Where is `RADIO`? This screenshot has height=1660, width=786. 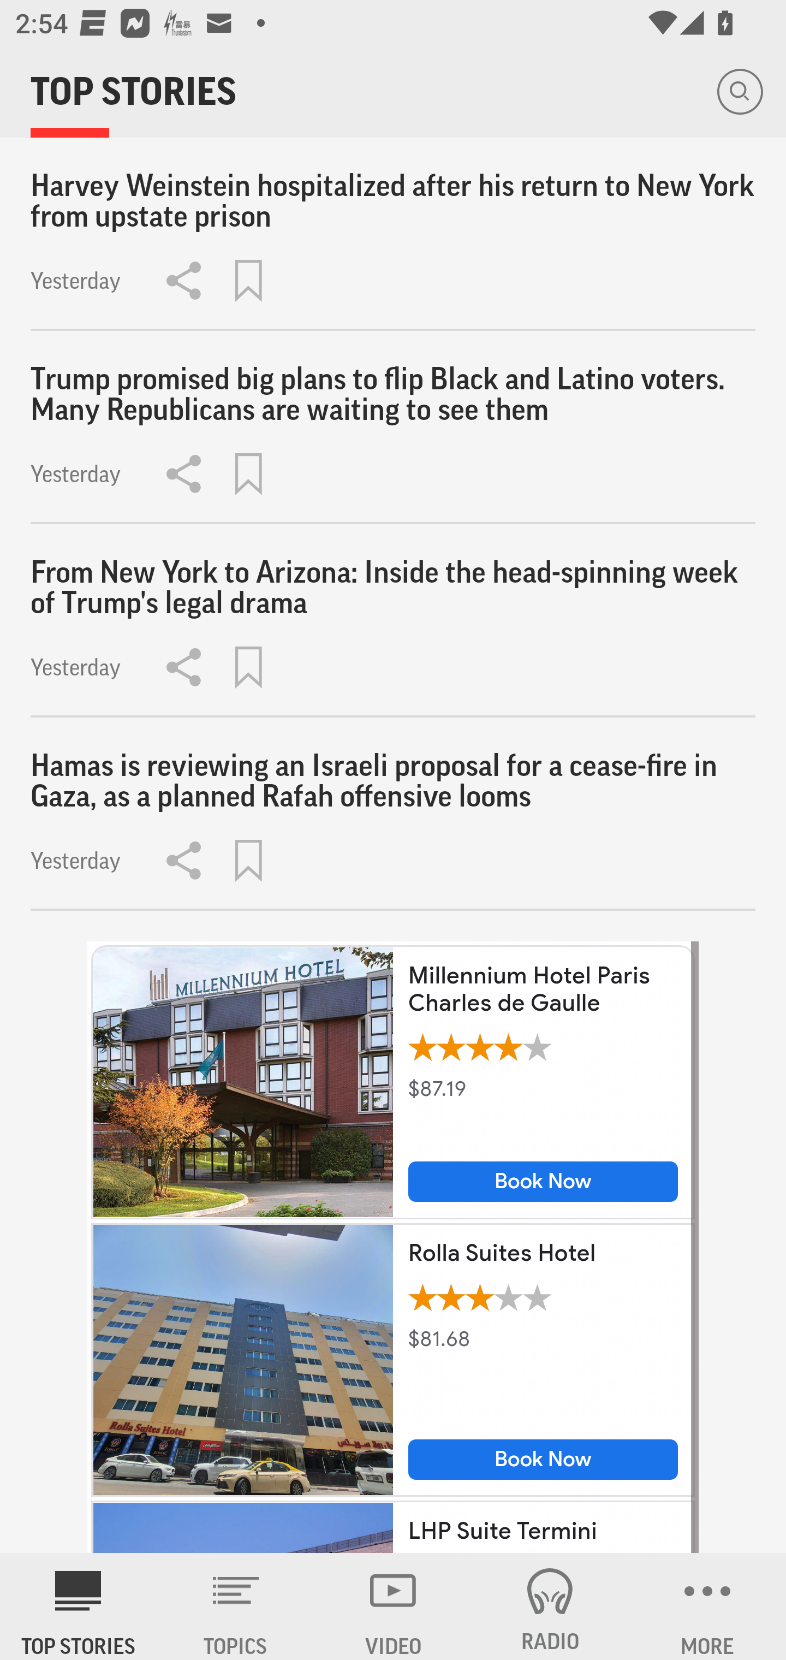 RADIO is located at coordinates (550, 1606).